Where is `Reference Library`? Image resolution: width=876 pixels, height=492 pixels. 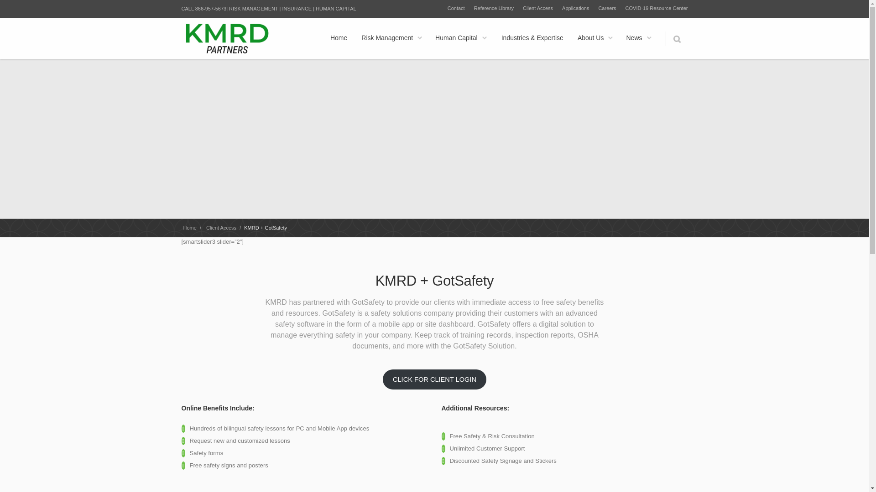 Reference Library is located at coordinates (494, 9).